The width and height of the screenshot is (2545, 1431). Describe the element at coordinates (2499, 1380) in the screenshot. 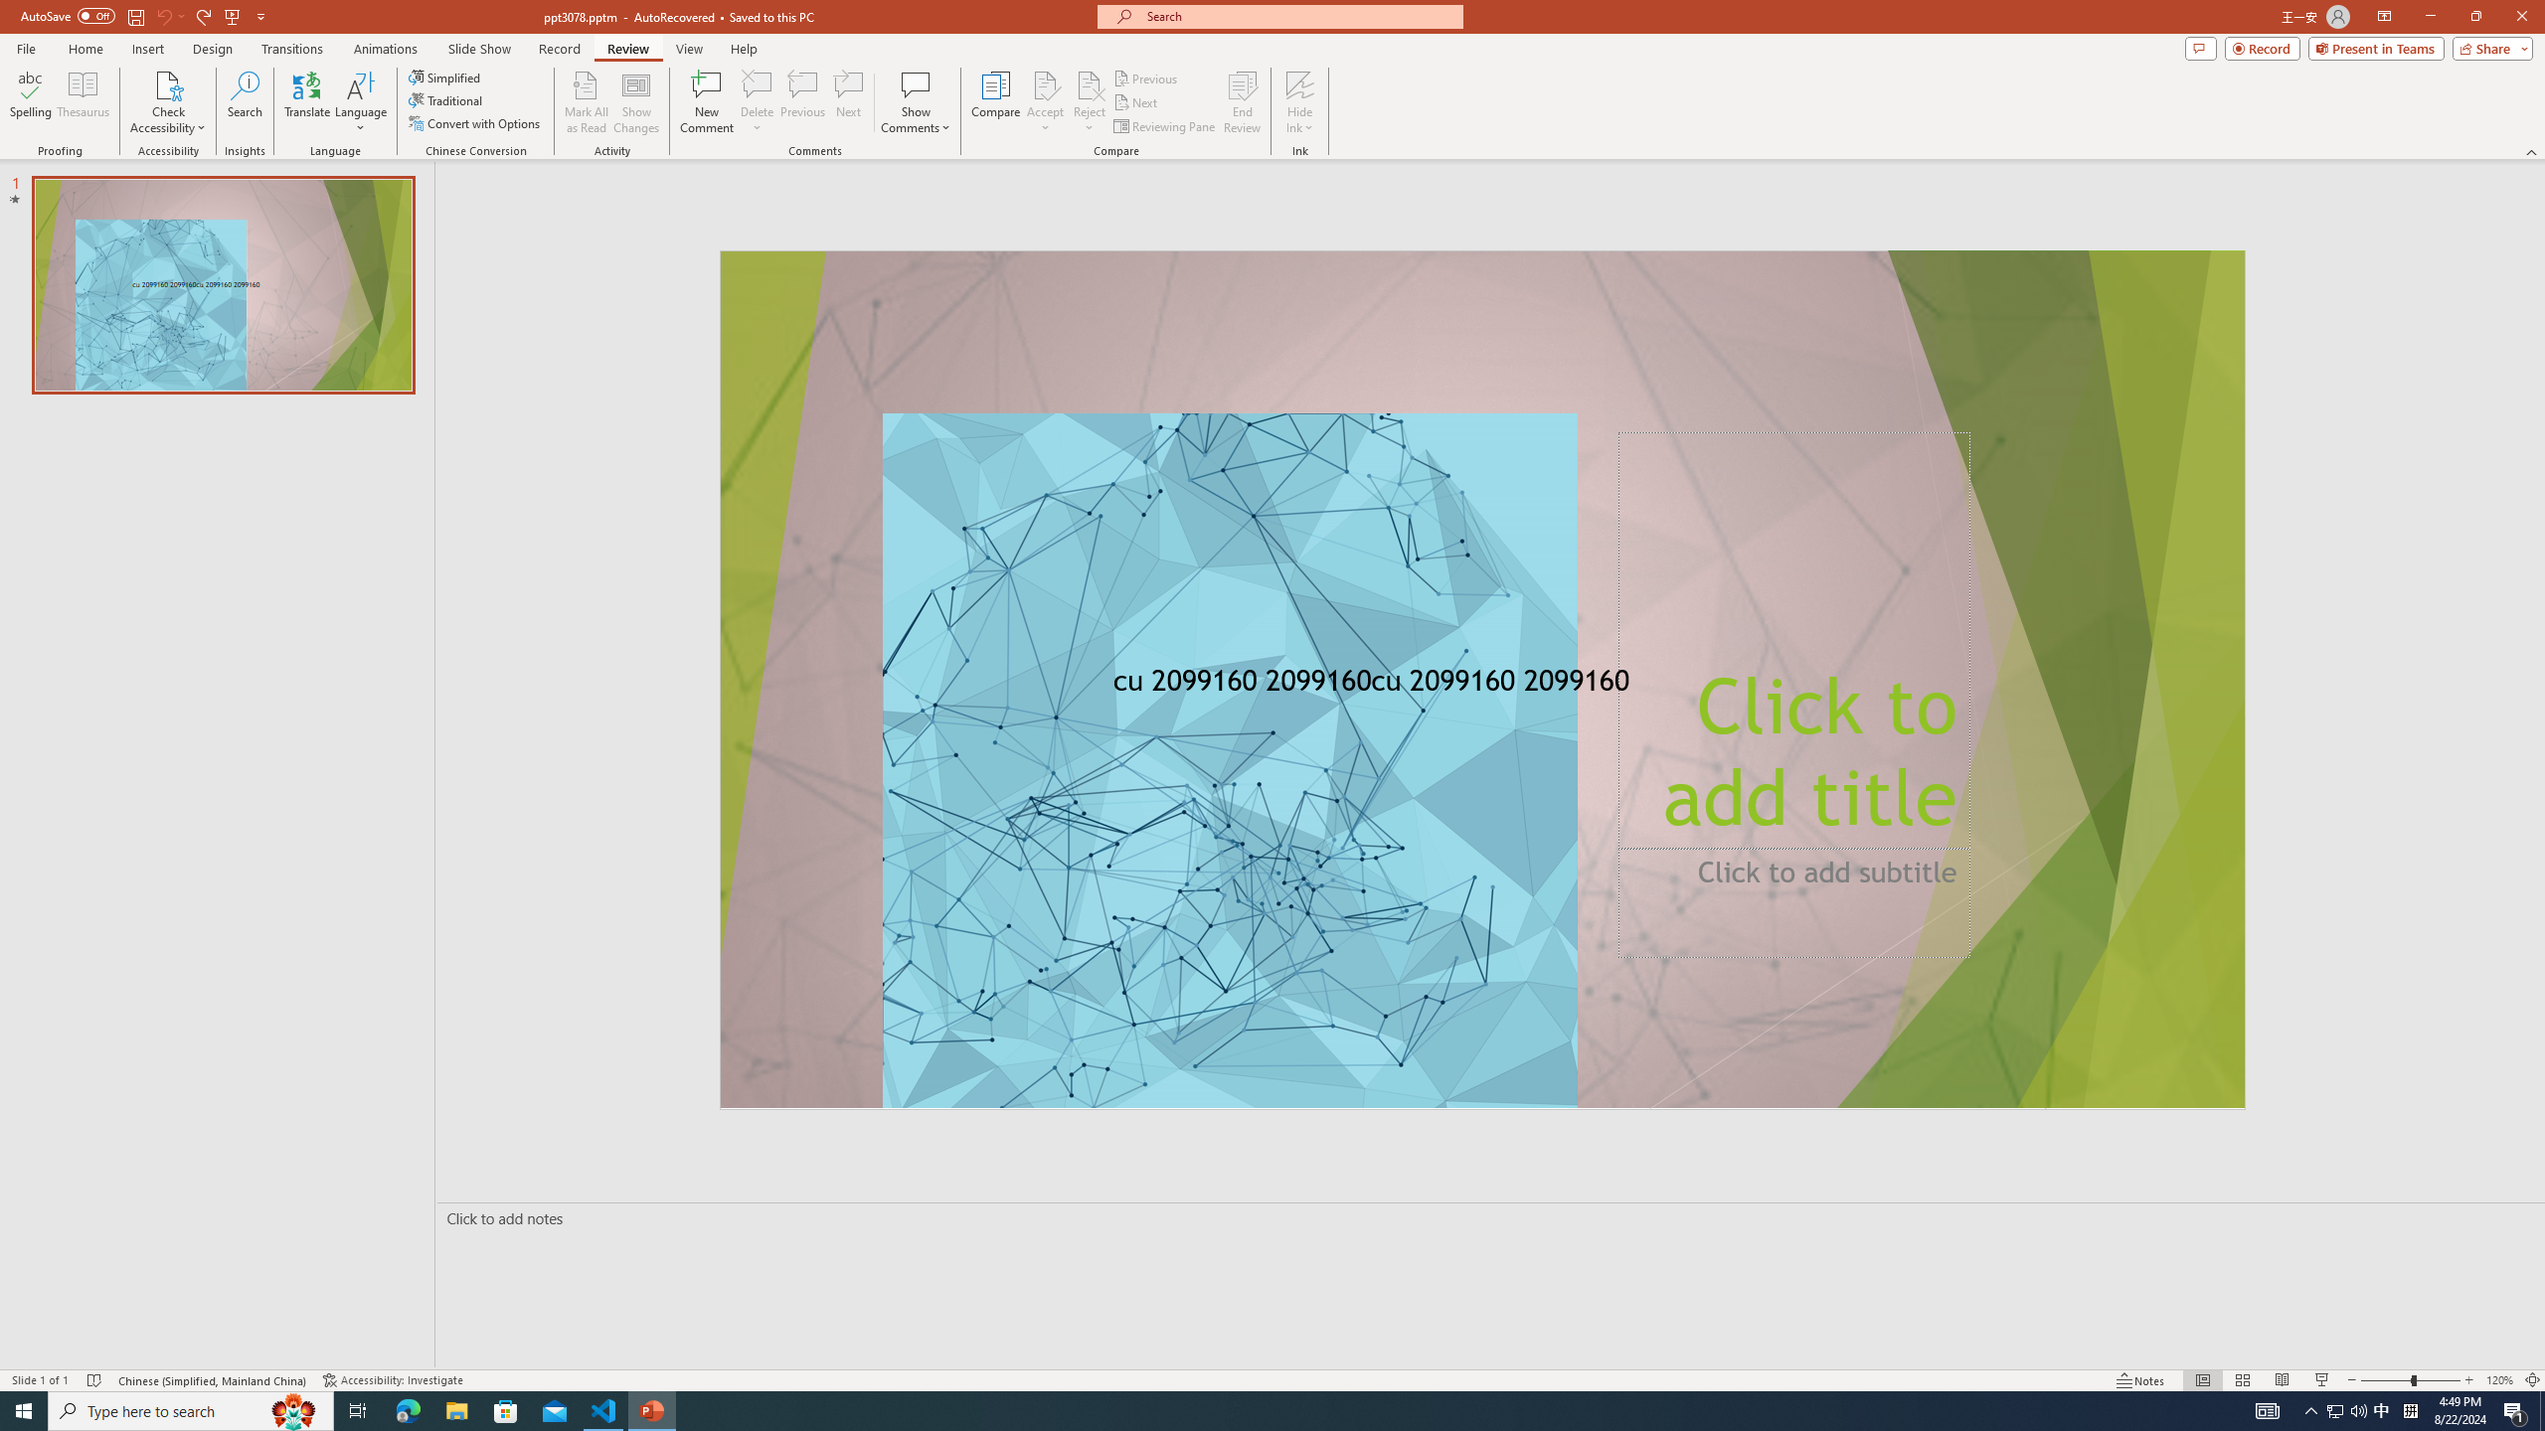

I see `Zoom 120%` at that location.